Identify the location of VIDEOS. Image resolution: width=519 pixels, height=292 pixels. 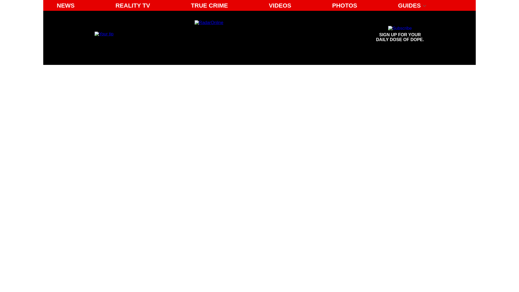
(280, 5).